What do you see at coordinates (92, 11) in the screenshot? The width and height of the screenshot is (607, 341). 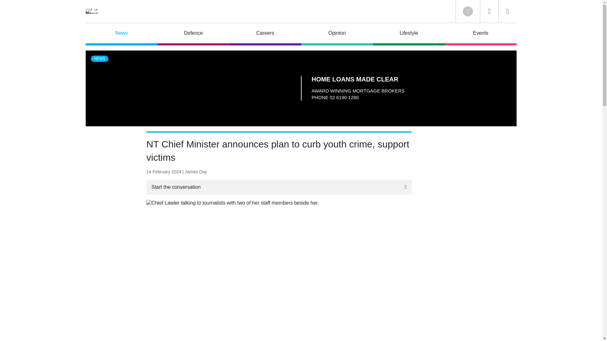 I see `PS News Home` at bounding box center [92, 11].